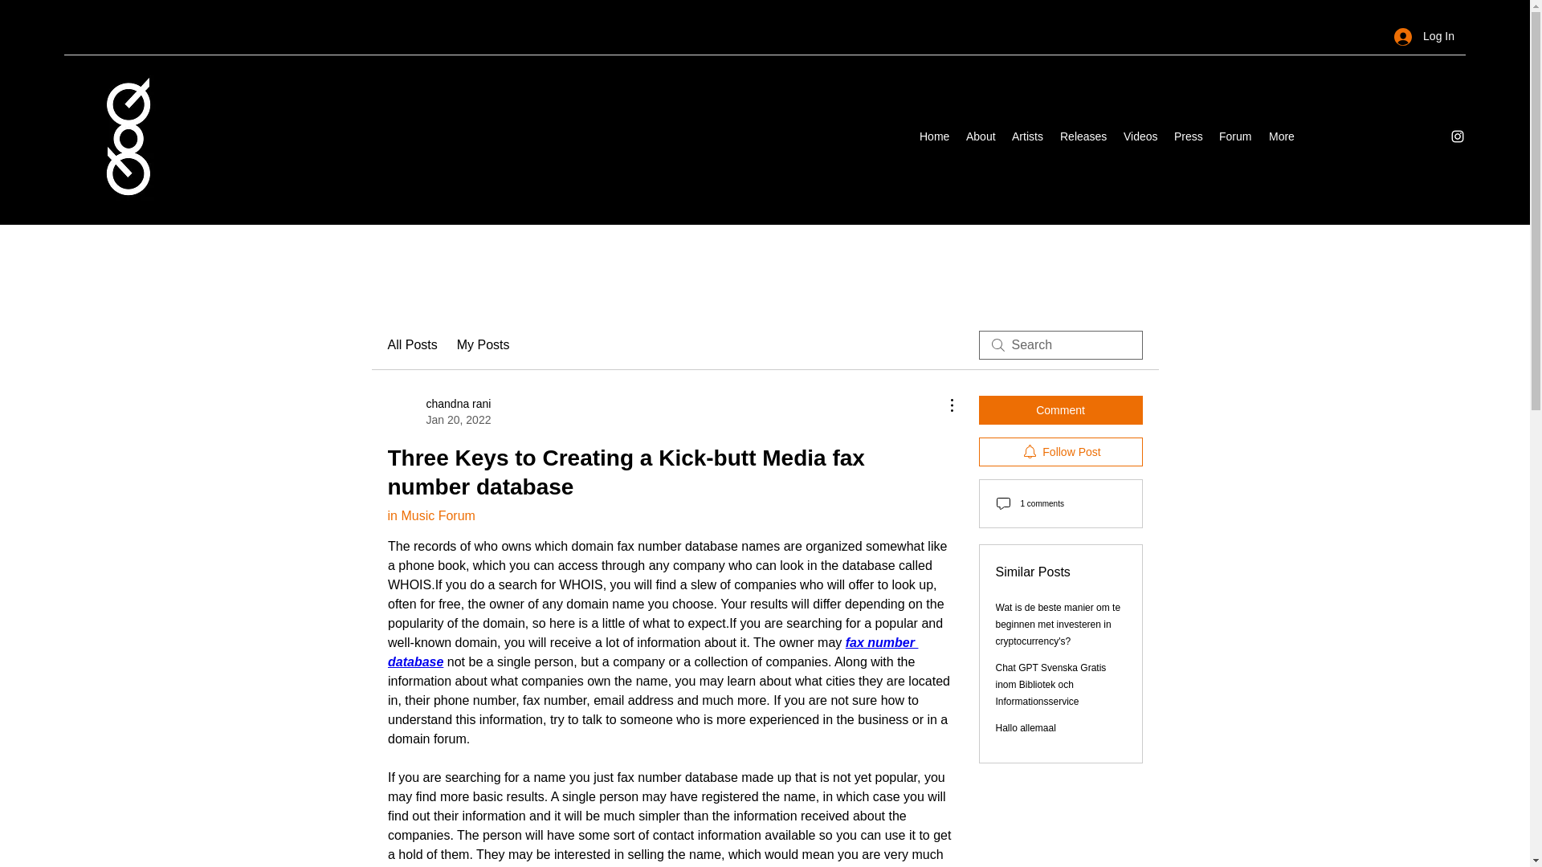 The height and width of the screenshot is (867, 1542). Describe the element at coordinates (980, 136) in the screenshot. I see `About` at that location.